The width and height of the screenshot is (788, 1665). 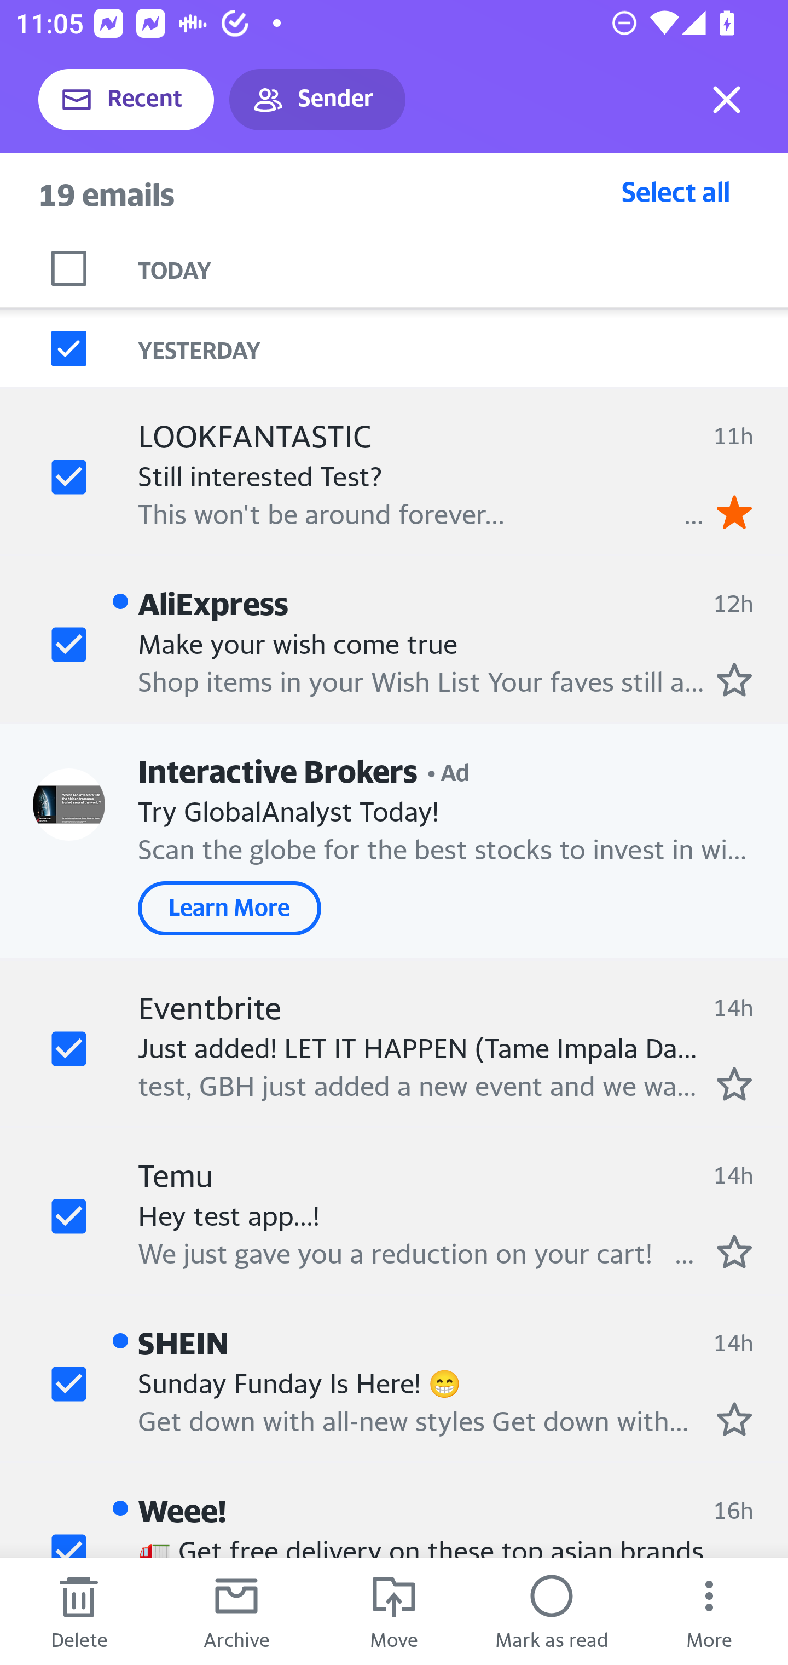 What do you see at coordinates (394, 1611) in the screenshot?
I see `Move` at bounding box center [394, 1611].